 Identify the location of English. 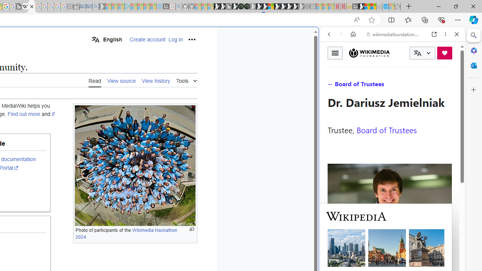
(107, 39).